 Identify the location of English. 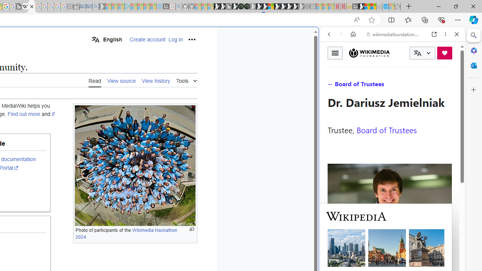
(107, 39).